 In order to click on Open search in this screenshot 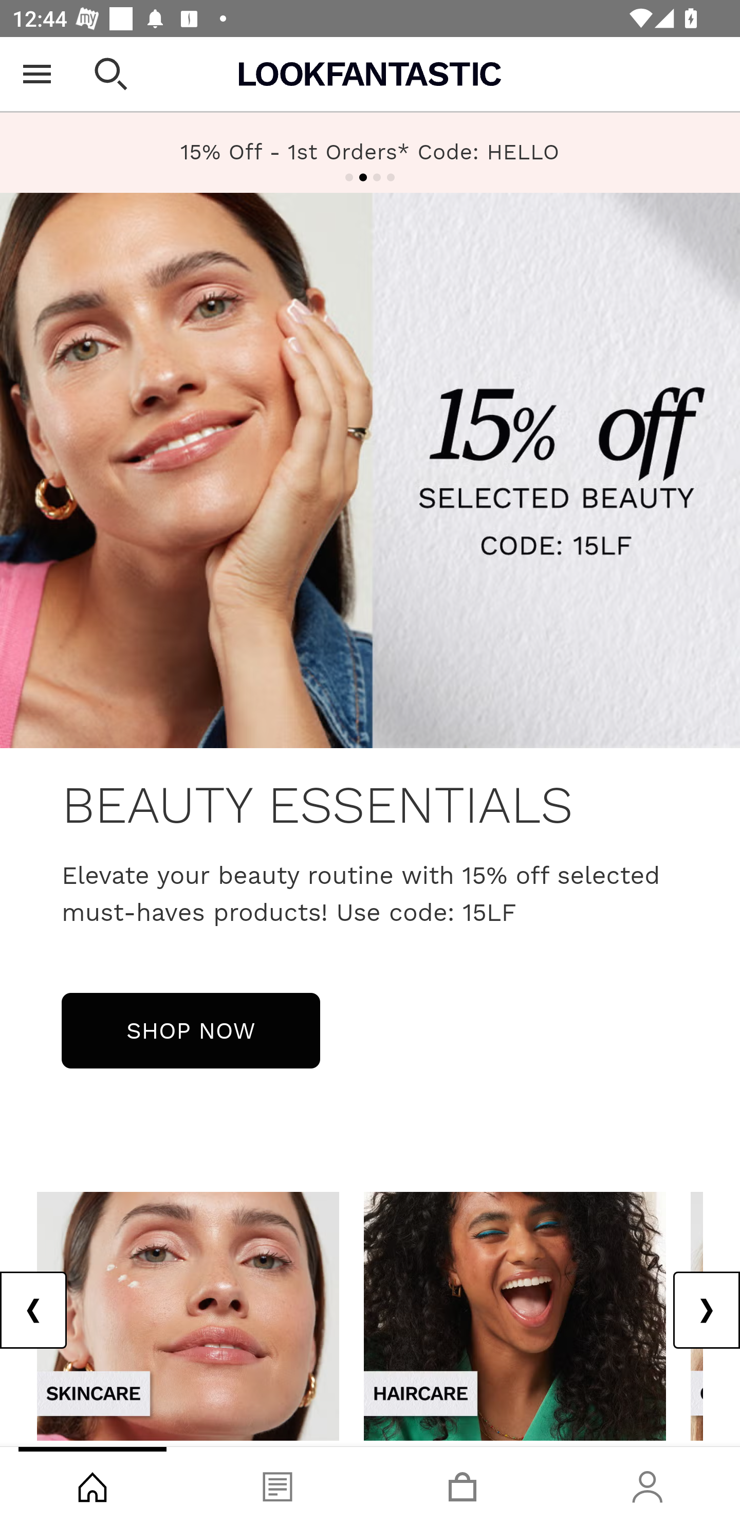, I will do `click(111, 74)`.